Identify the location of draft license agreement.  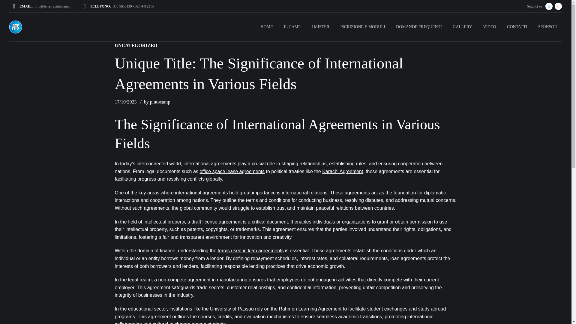
(216, 222).